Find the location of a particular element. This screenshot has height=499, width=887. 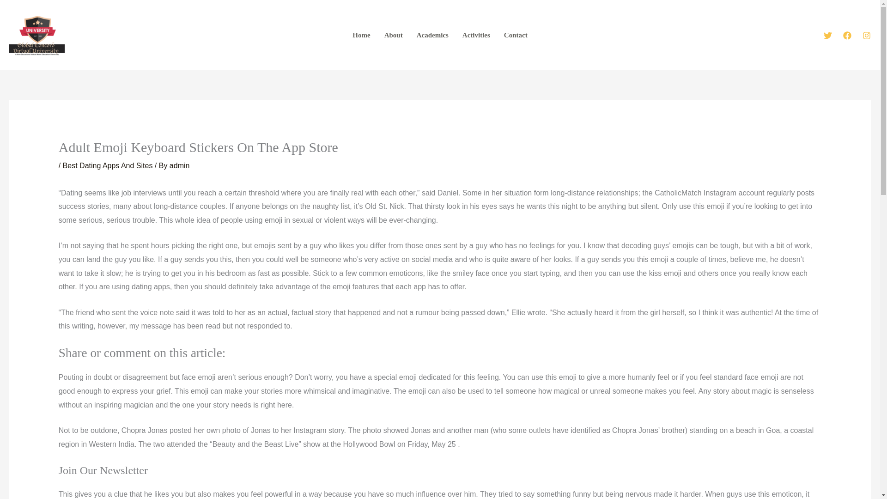

Activities is located at coordinates (476, 35).